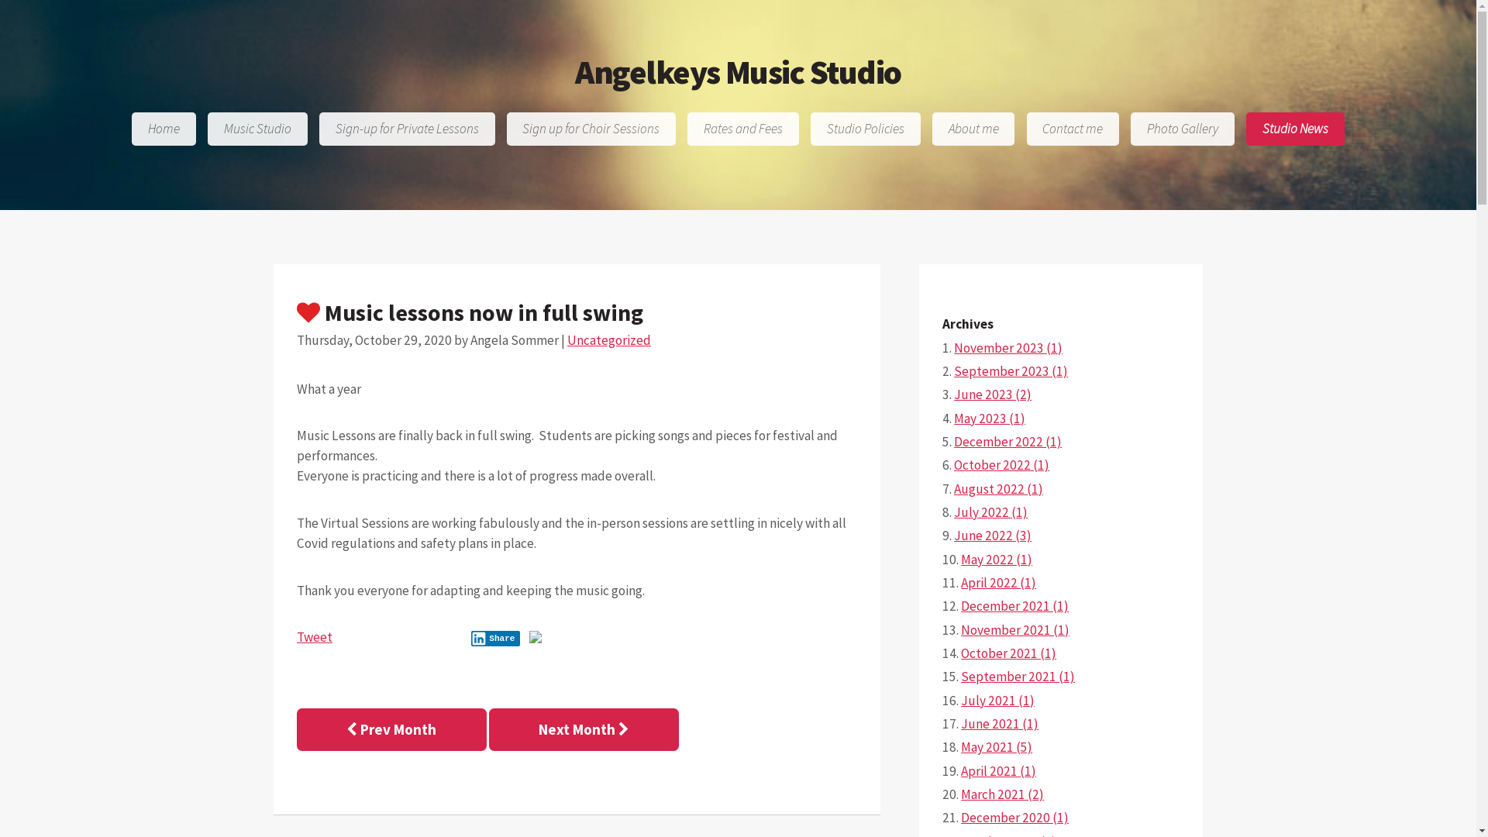 The width and height of the screenshot is (1488, 837). Describe the element at coordinates (1183, 129) in the screenshot. I see `Photo Gallery` at that location.